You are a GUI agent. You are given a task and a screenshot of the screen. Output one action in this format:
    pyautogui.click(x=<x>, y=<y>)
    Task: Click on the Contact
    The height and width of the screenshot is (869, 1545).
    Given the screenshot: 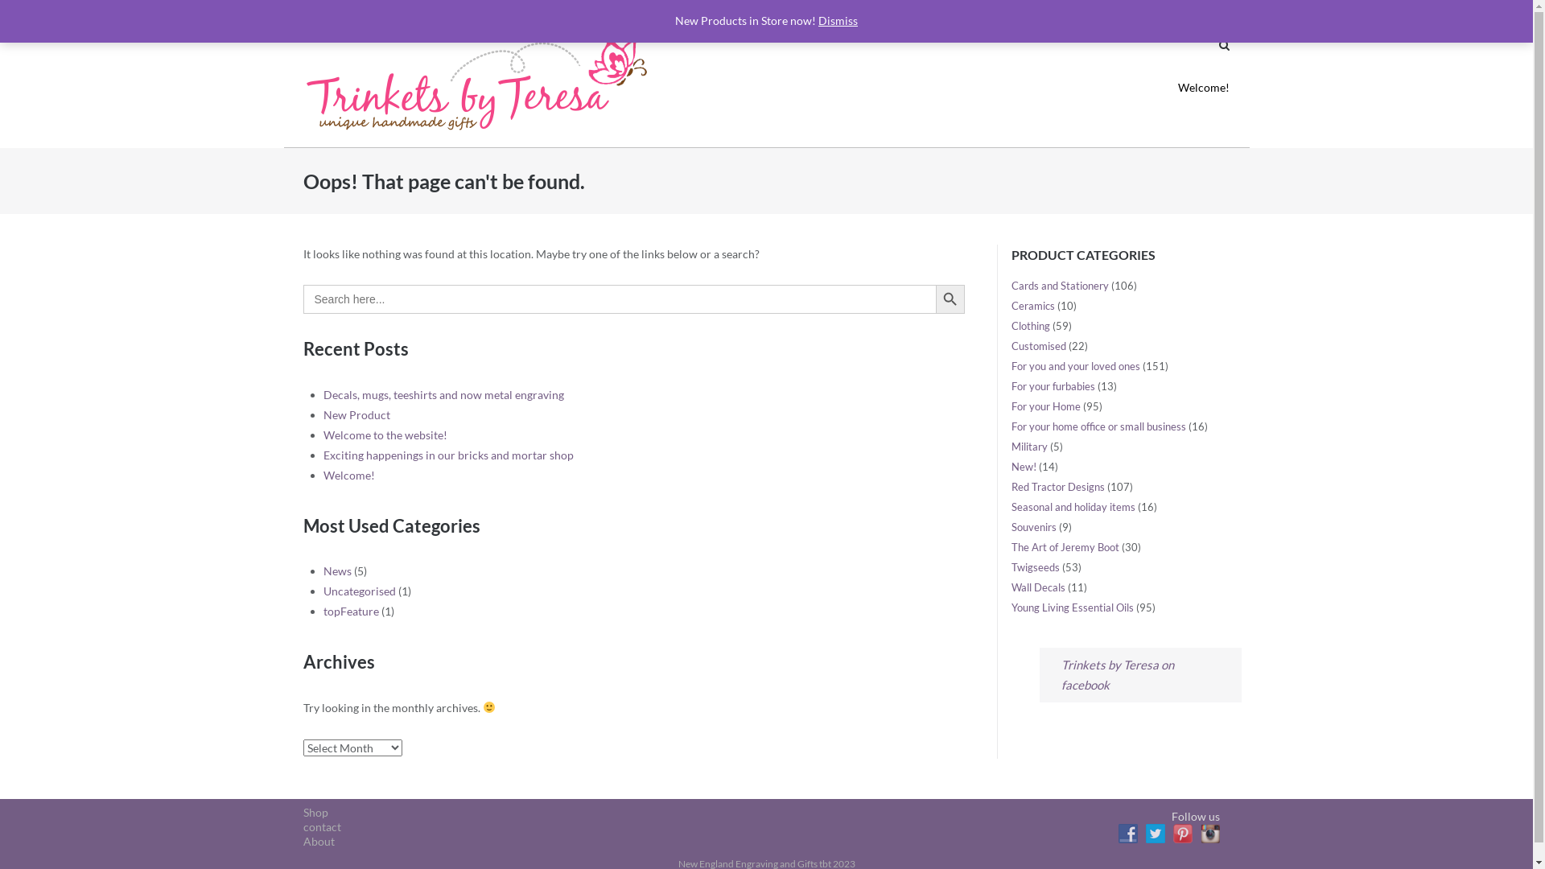 What is the action you would take?
    pyautogui.click(x=1017, y=13)
    